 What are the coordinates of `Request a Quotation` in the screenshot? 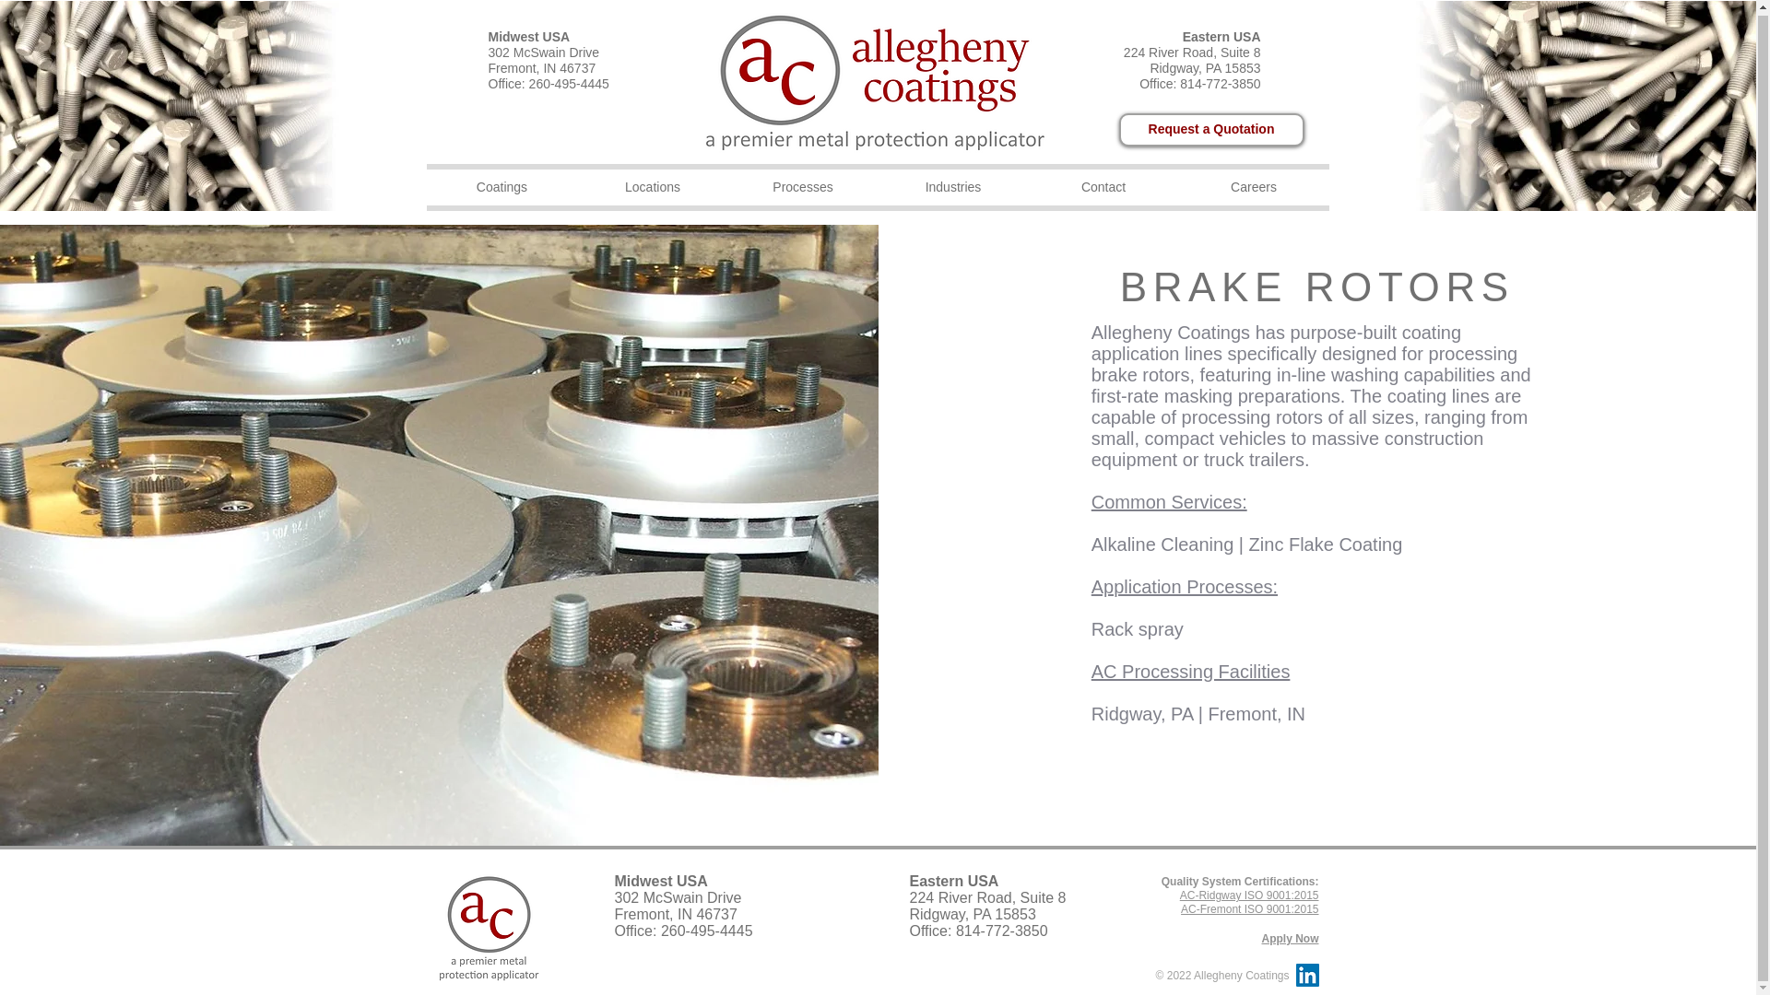 It's located at (1211, 129).